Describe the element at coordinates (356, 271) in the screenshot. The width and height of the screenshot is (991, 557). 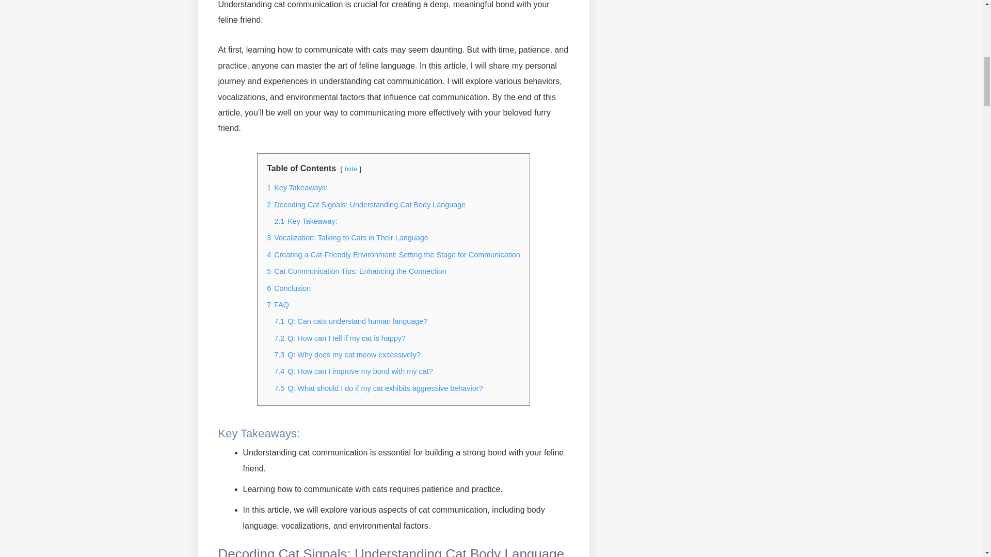
I see `5 Cat Communication Tips: Enhancing the Connection` at that location.